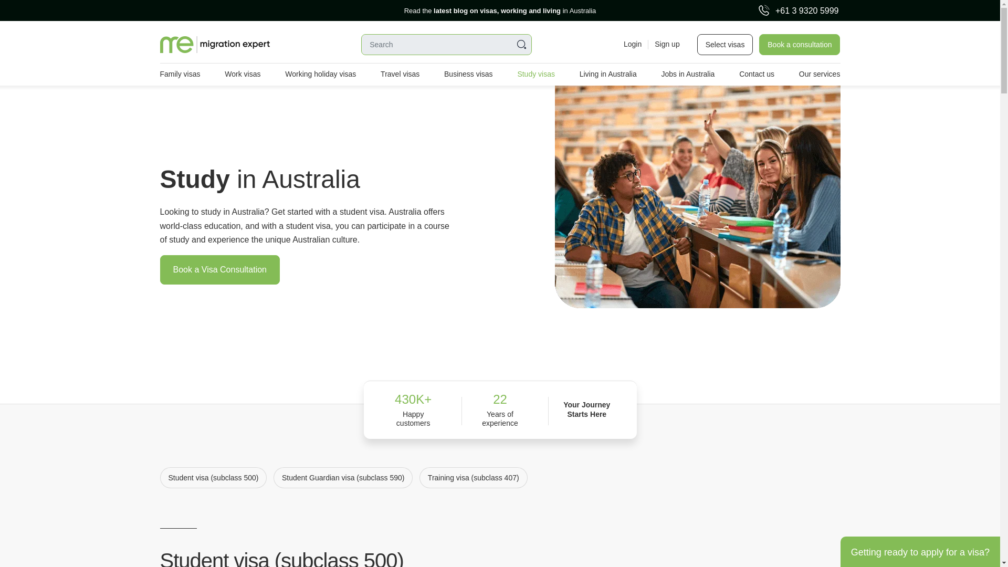 The width and height of the screenshot is (1008, 567). I want to click on Free Eligibility Assessment, so click(80, 10).